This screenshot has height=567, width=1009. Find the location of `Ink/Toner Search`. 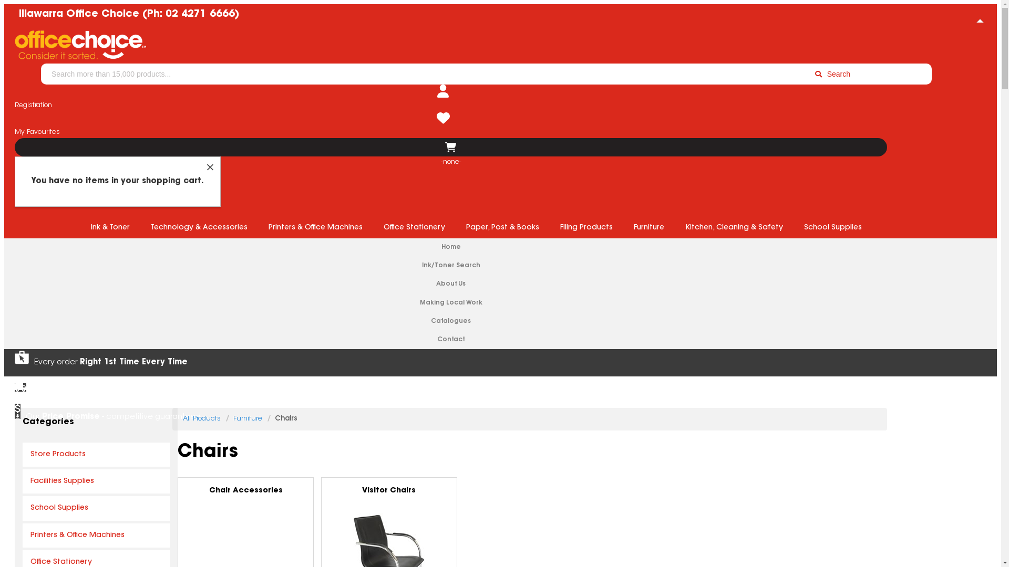

Ink/Toner Search is located at coordinates (451, 266).